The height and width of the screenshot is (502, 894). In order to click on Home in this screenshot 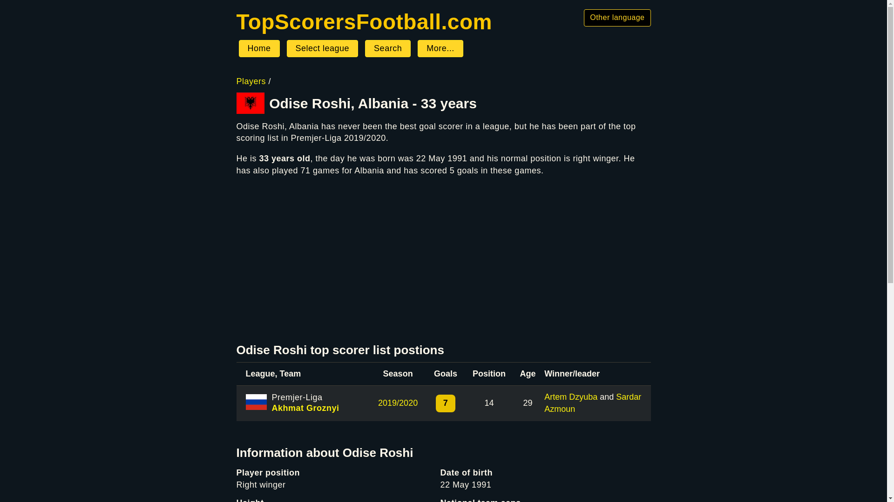, I will do `click(259, 49)`.